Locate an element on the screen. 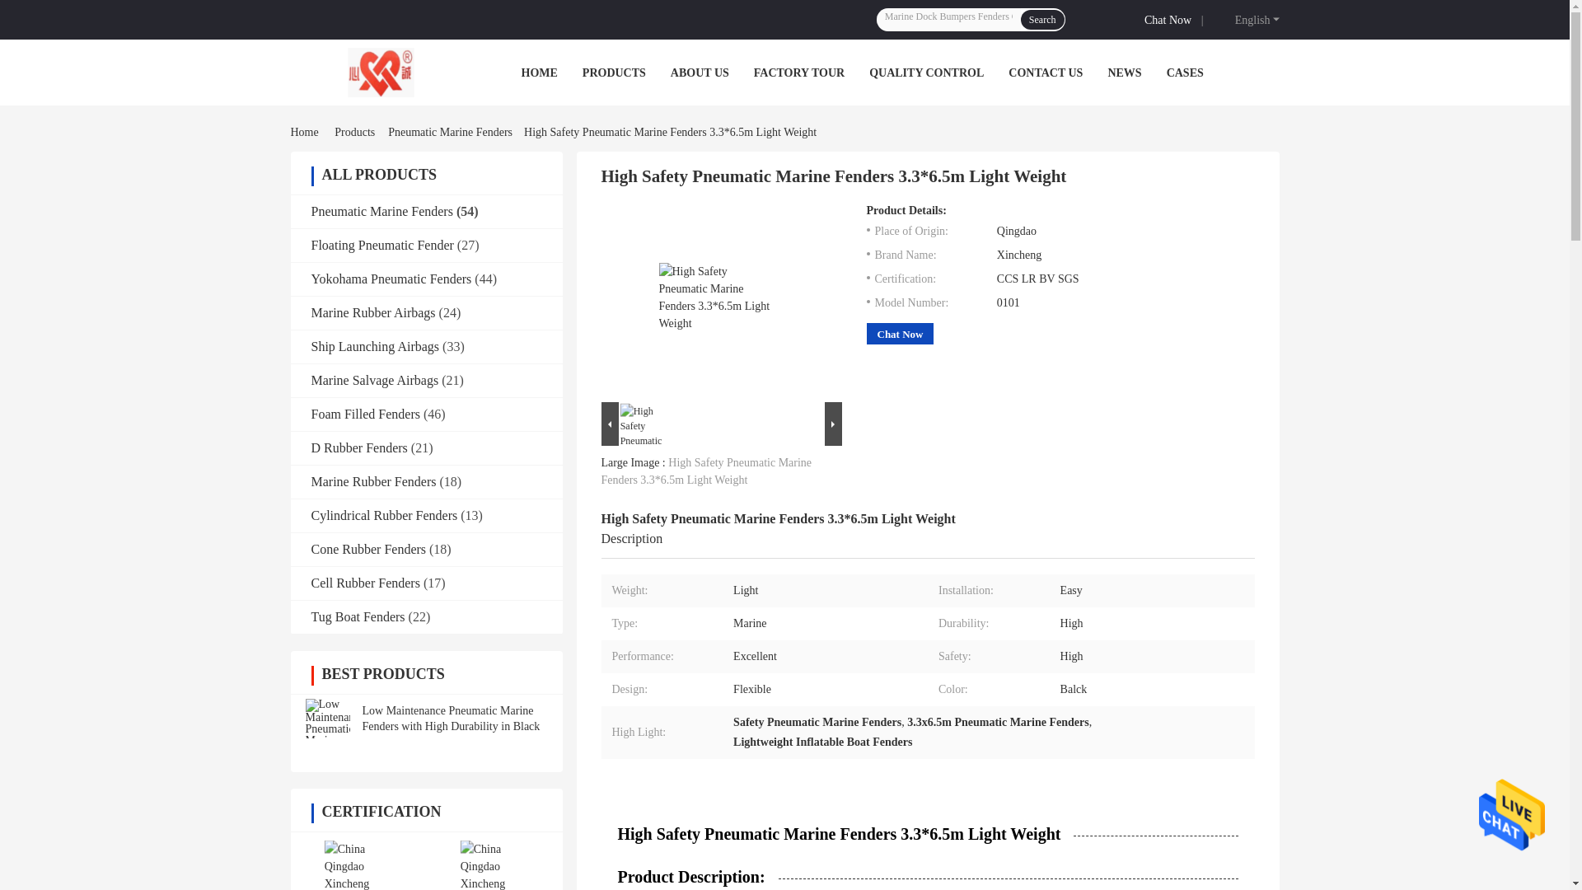  Home is located at coordinates (307, 132).